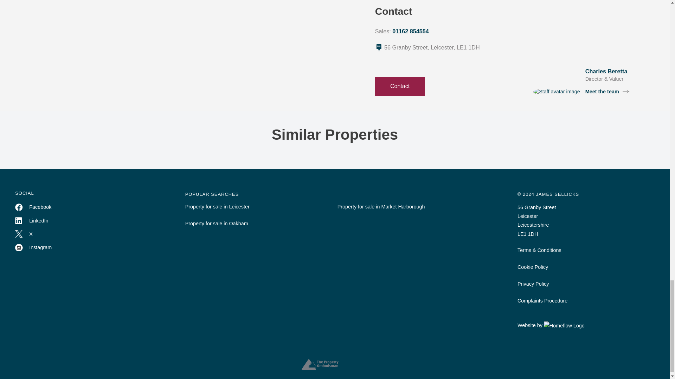 The image size is (675, 379). Describe the element at coordinates (410, 31) in the screenshot. I see `01162 854554` at that location.